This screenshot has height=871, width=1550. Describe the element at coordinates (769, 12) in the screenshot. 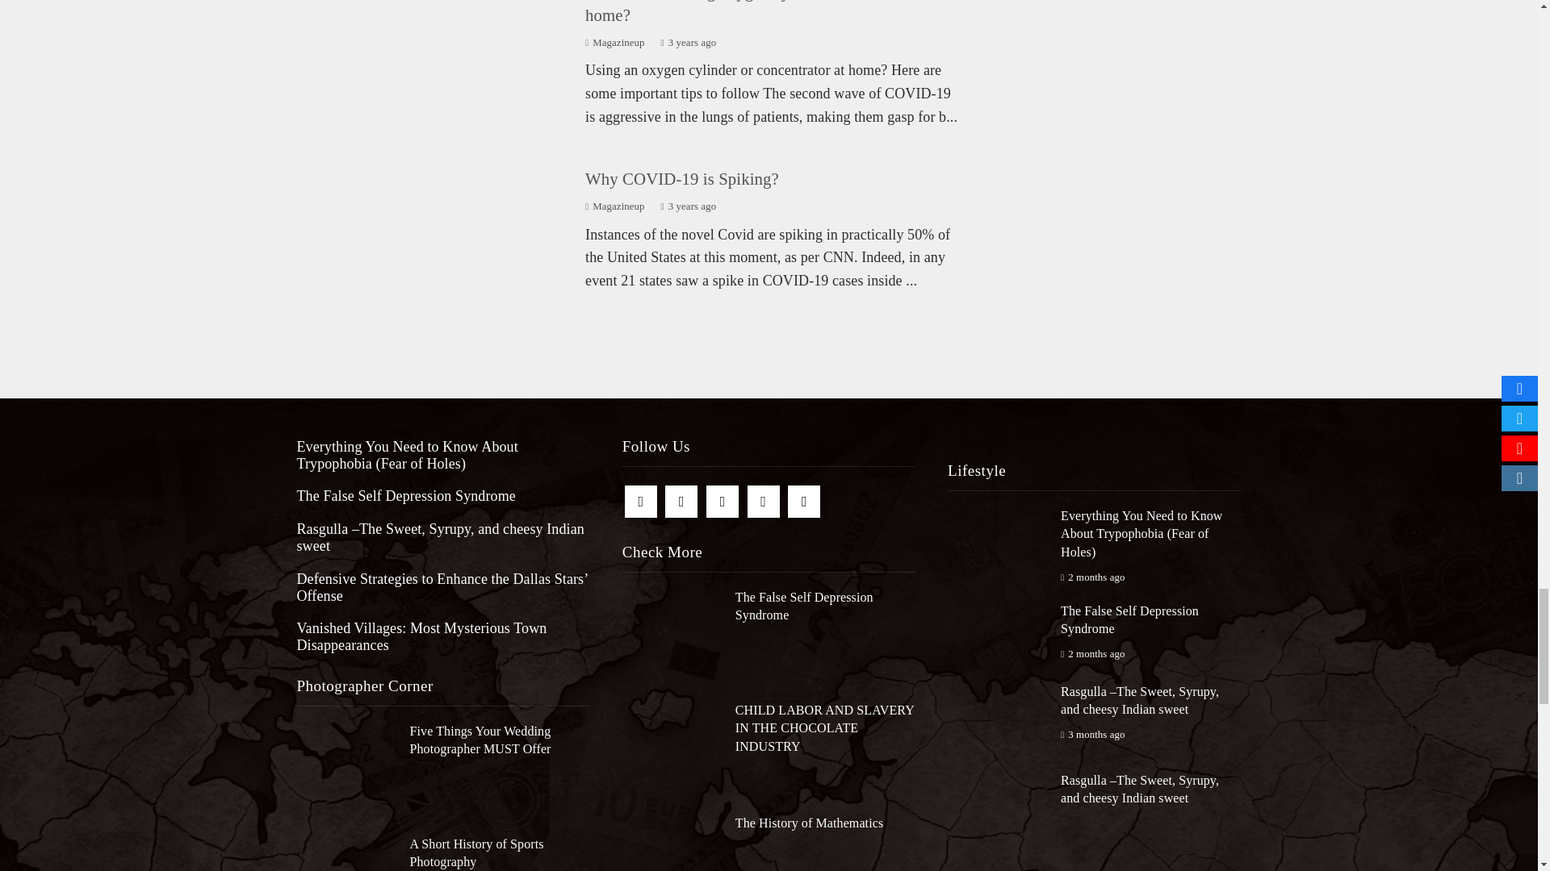

I see `COVID-19 : Using oxygen cylinder or concentrator at home?` at that location.